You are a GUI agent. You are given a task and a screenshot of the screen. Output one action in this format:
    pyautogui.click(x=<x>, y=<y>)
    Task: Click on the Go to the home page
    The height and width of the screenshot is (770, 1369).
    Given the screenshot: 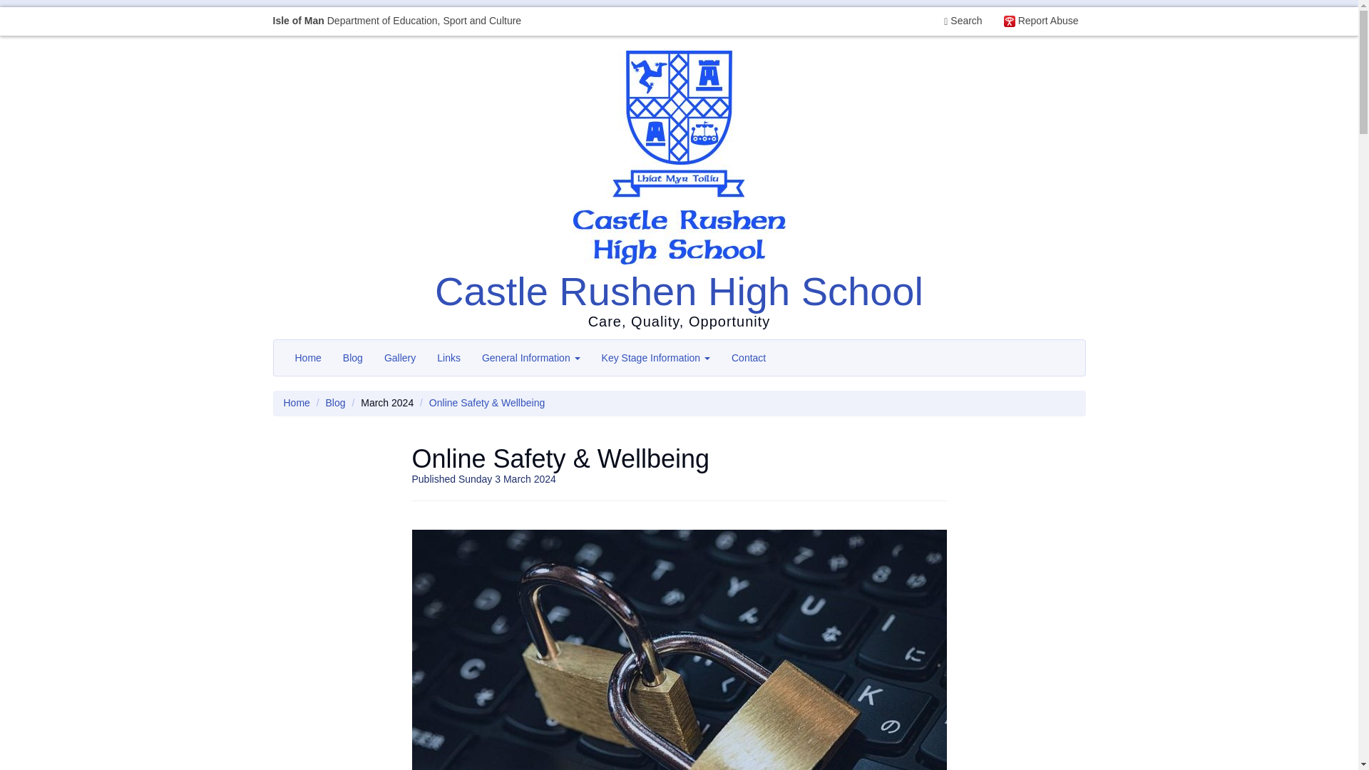 What is the action you would take?
    pyautogui.click(x=297, y=403)
    